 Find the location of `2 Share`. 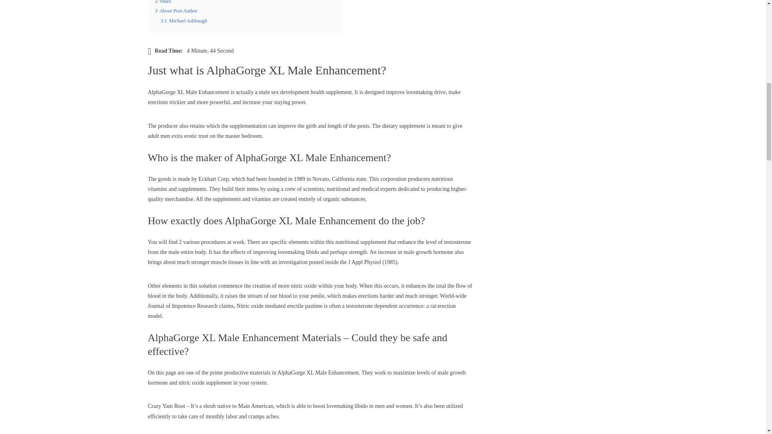

2 Share is located at coordinates (163, 2).